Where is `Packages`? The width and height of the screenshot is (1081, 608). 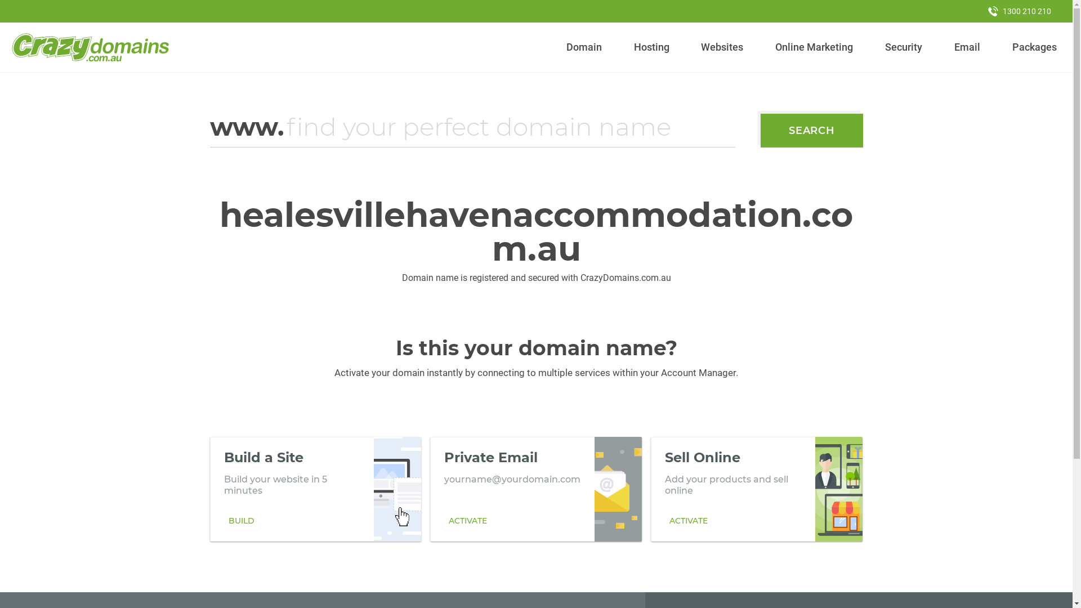 Packages is located at coordinates (1034, 47).